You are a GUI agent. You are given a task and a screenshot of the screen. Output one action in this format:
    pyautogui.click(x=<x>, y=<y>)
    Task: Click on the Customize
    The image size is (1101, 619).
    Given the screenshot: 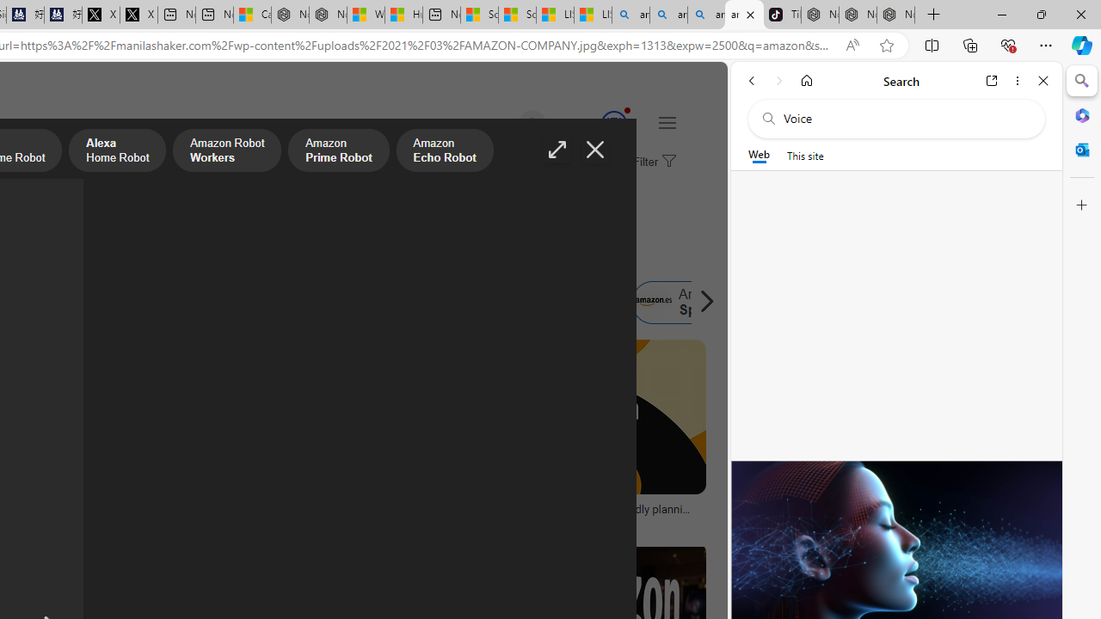 What is the action you would take?
    pyautogui.click(x=1082, y=205)
    